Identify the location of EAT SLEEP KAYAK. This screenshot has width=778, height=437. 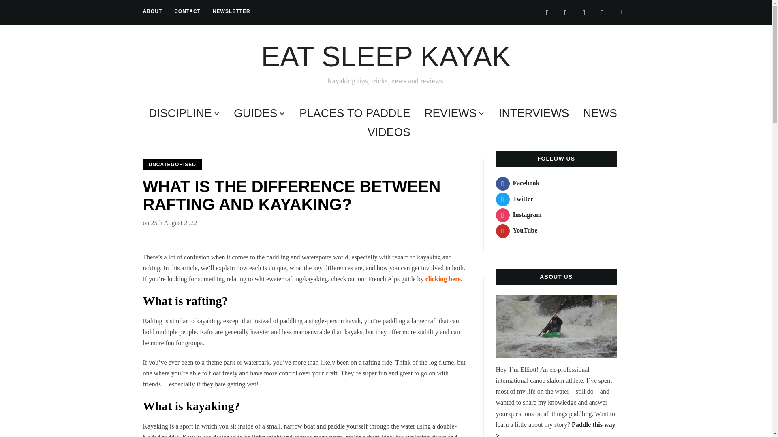
(385, 57).